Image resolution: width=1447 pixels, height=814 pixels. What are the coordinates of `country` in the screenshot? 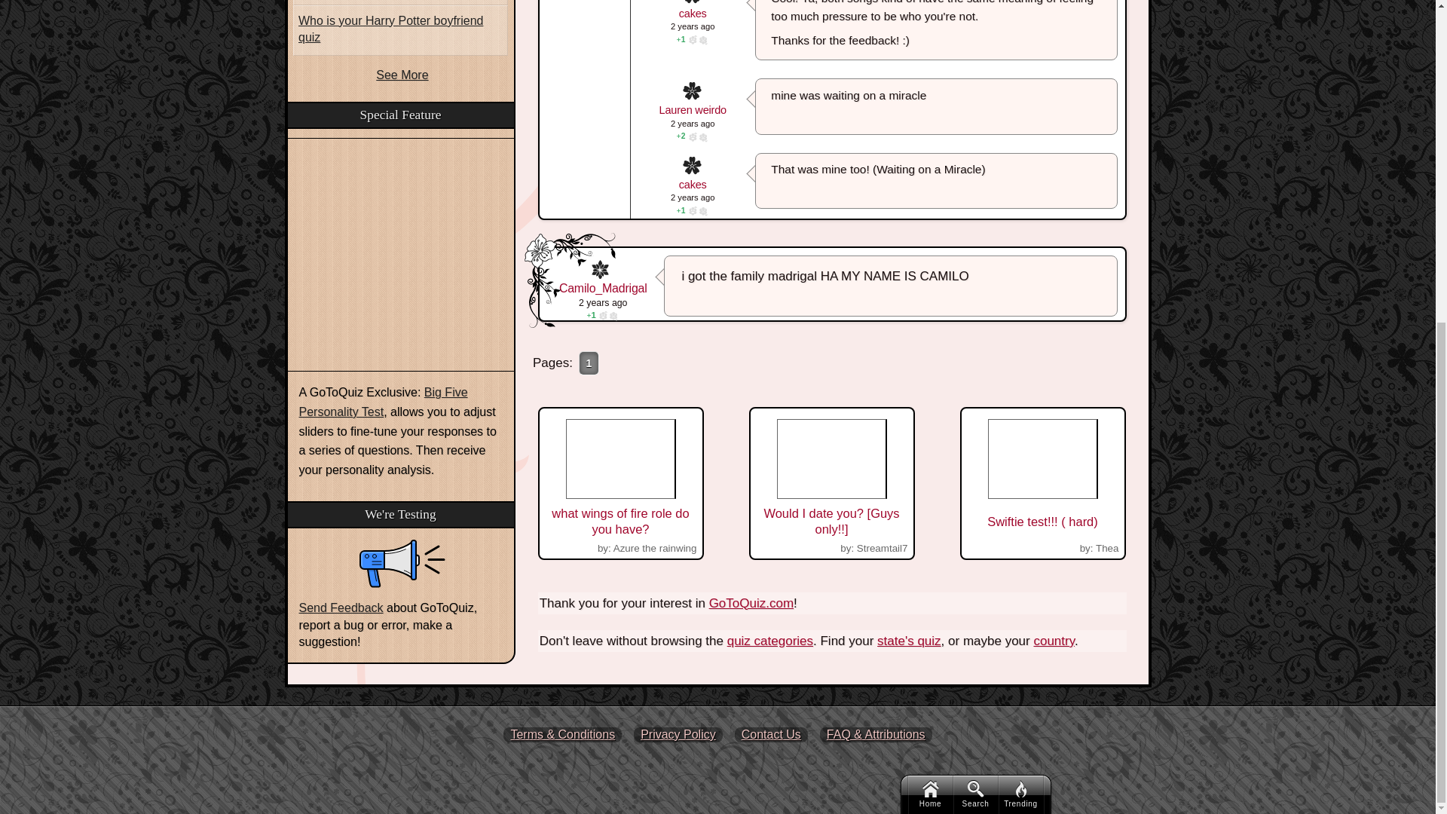 It's located at (1054, 641).